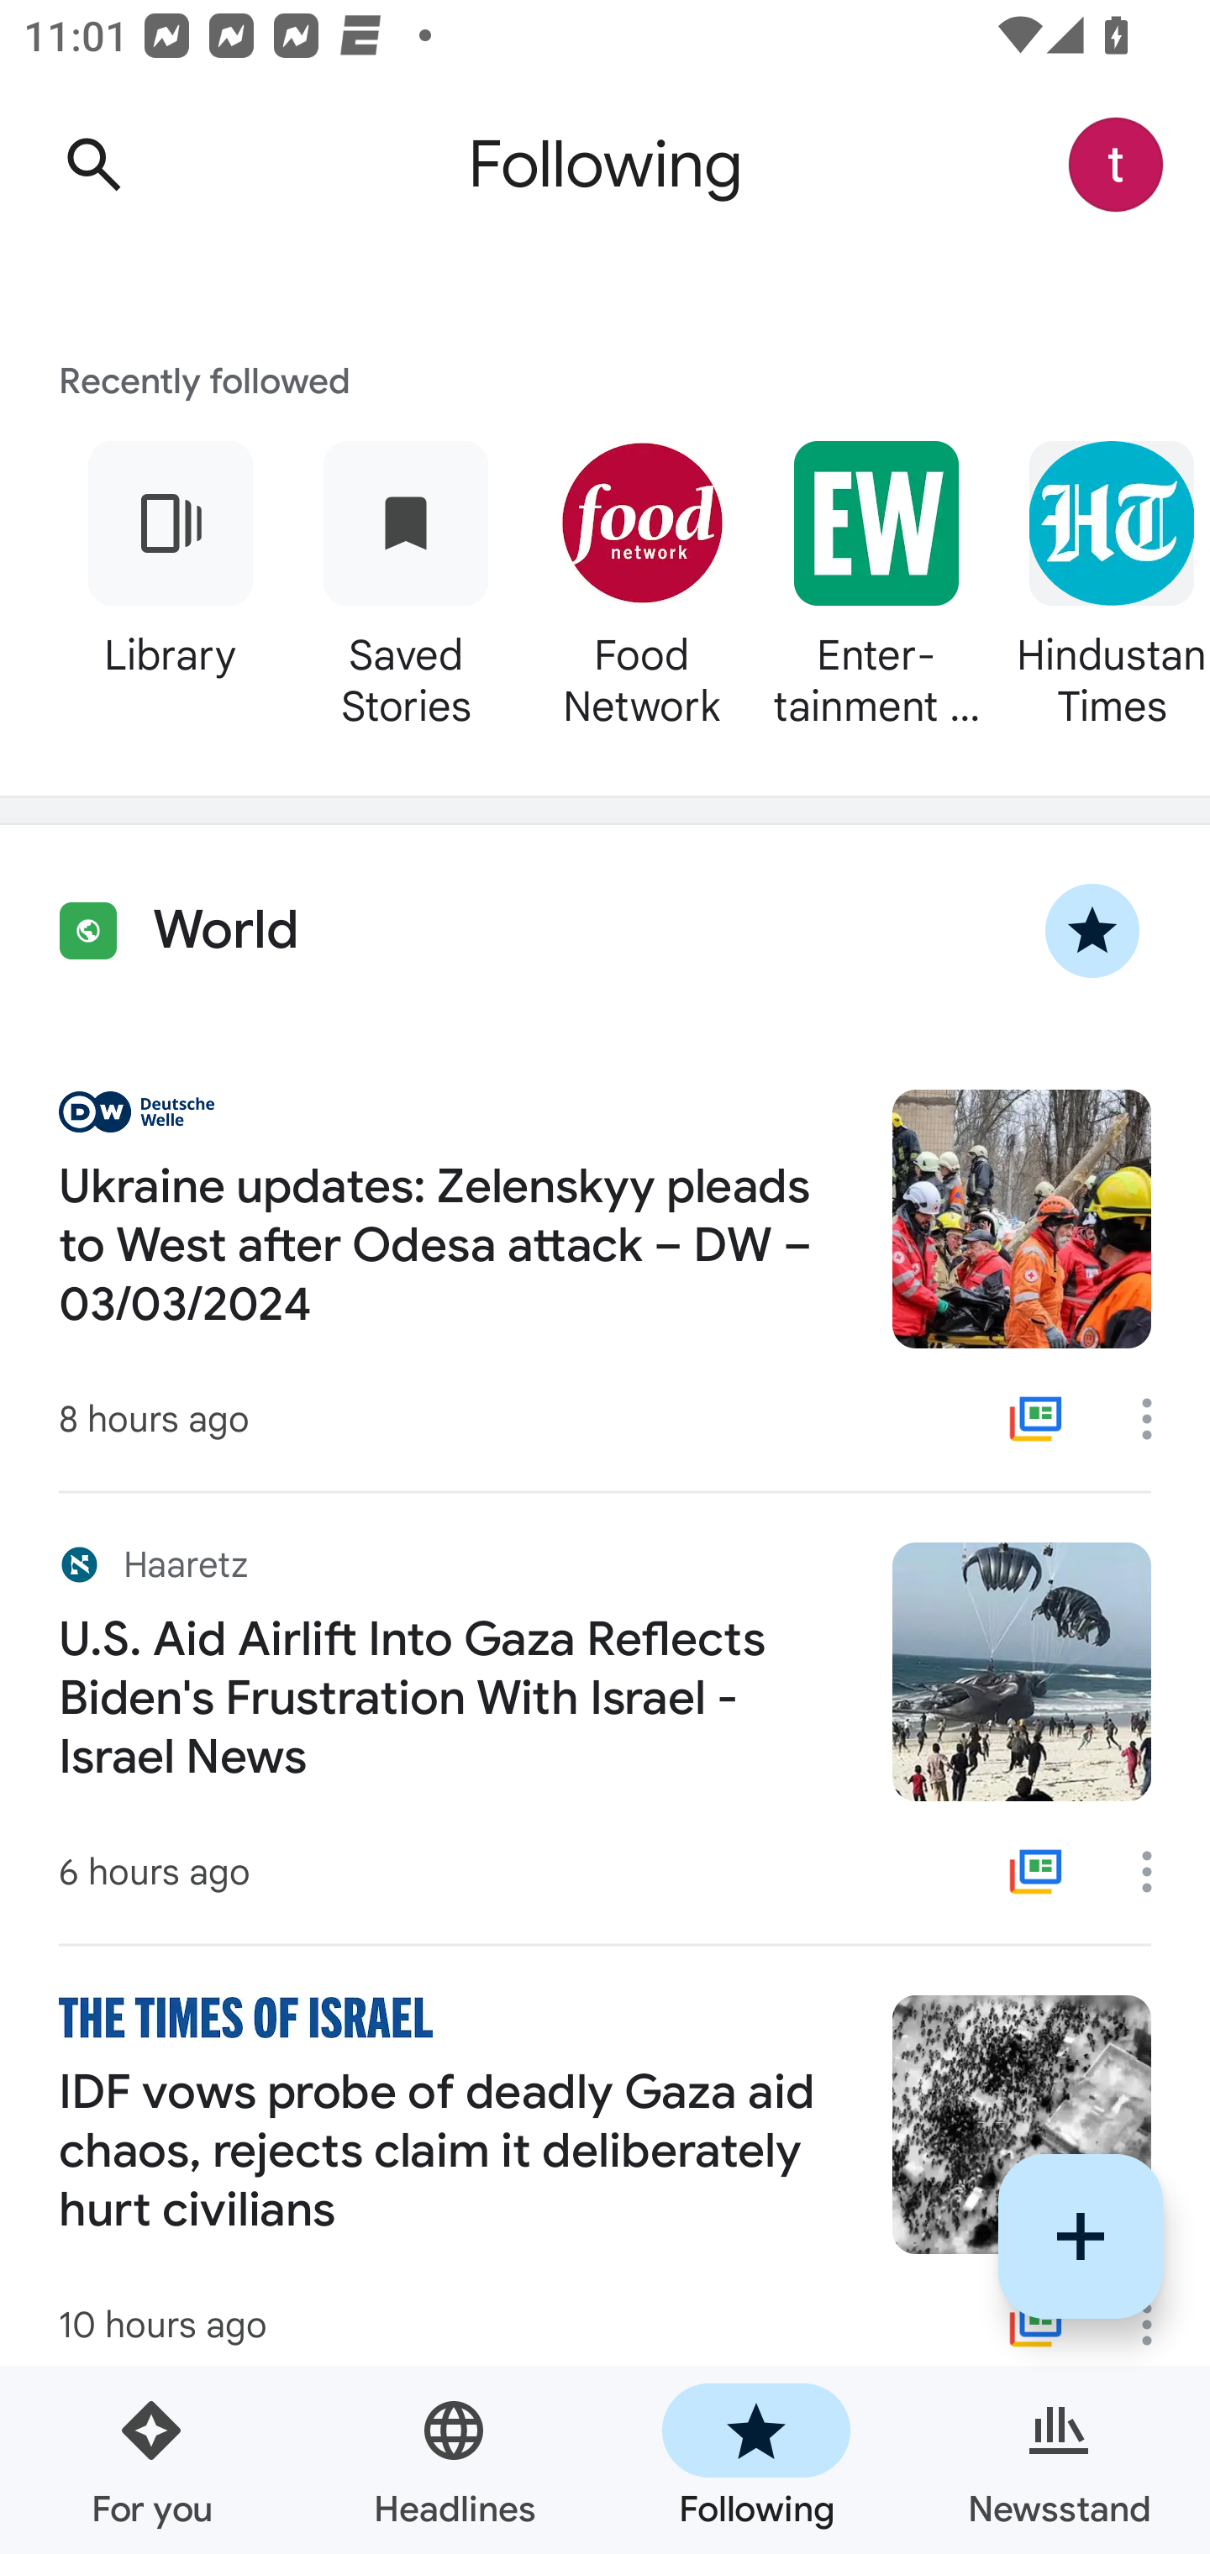 Image resolution: width=1210 pixels, height=2554 pixels. What do you see at coordinates (1102, 580) in the screenshot?
I see `Hindustan Times` at bounding box center [1102, 580].